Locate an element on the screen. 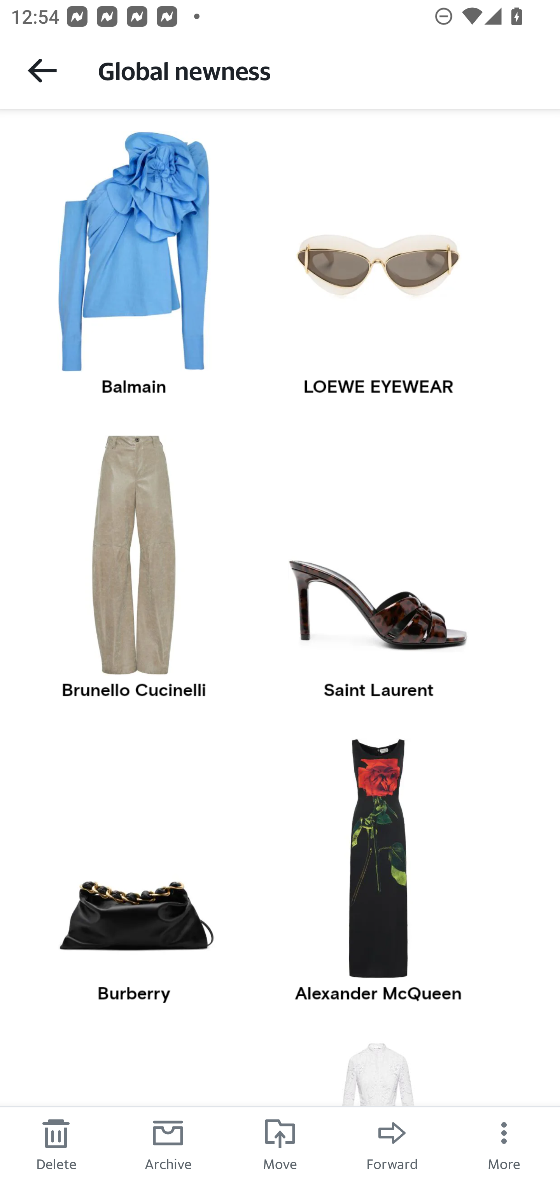 This screenshot has width=560, height=1182. product grid brand is located at coordinates (134, 386).